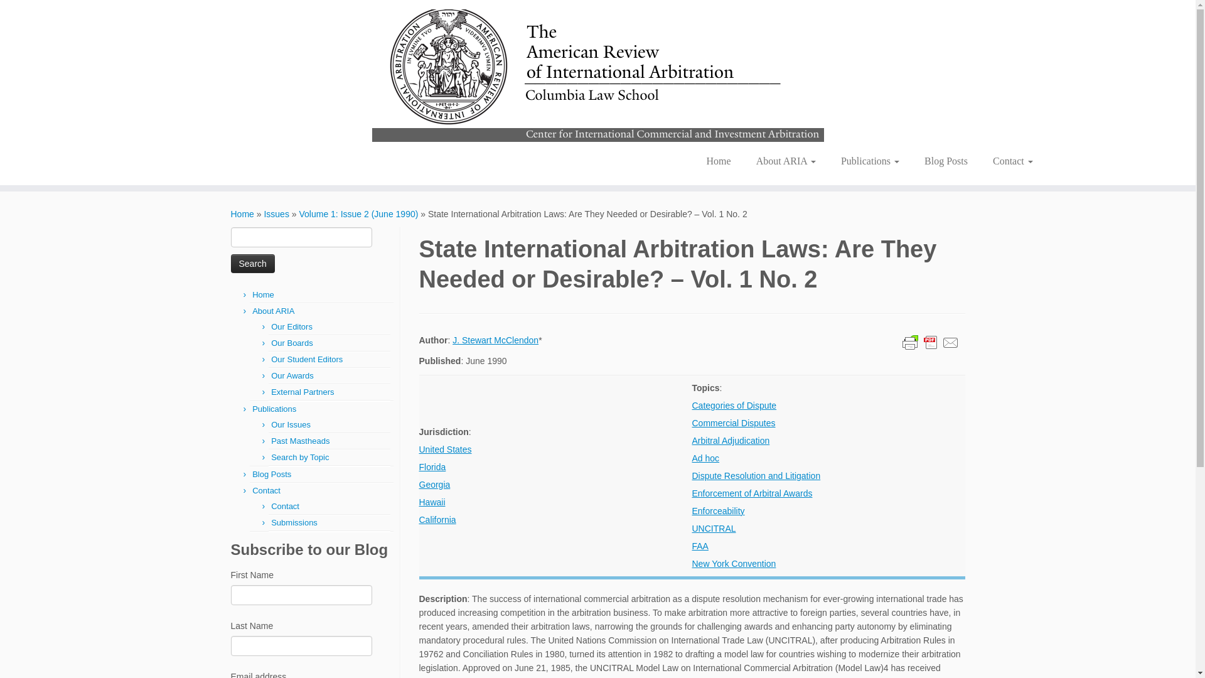 The height and width of the screenshot is (678, 1205). Describe the element at coordinates (870, 161) in the screenshot. I see `Publications` at that location.